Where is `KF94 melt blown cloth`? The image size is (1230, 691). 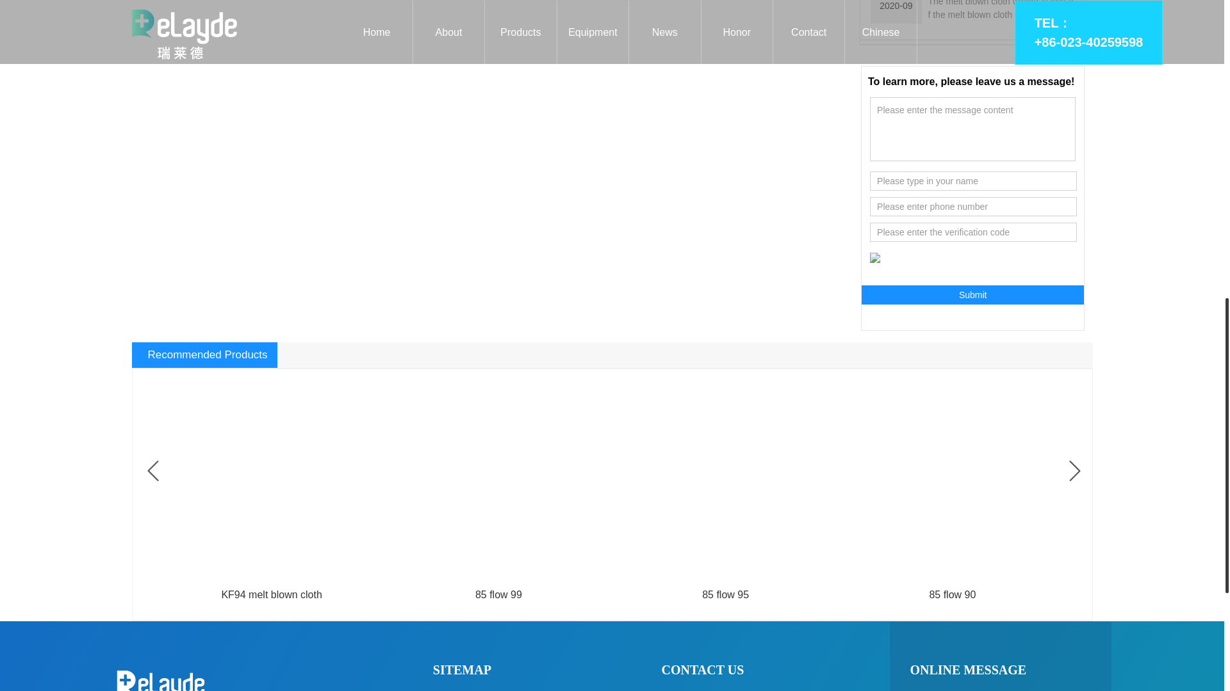 KF94 melt blown cloth is located at coordinates (271, 595).